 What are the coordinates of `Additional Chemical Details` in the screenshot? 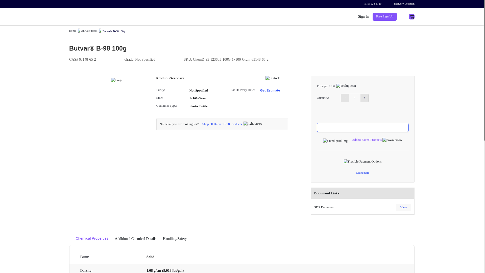 It's located at (136, 239).